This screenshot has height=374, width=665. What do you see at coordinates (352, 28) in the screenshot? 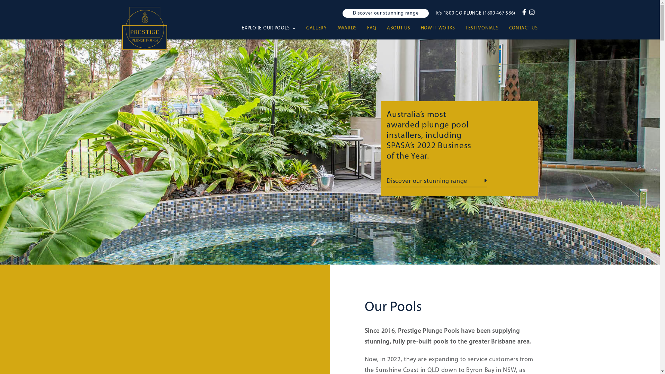
I see `AWARDS` at bounding box center [352, 28].